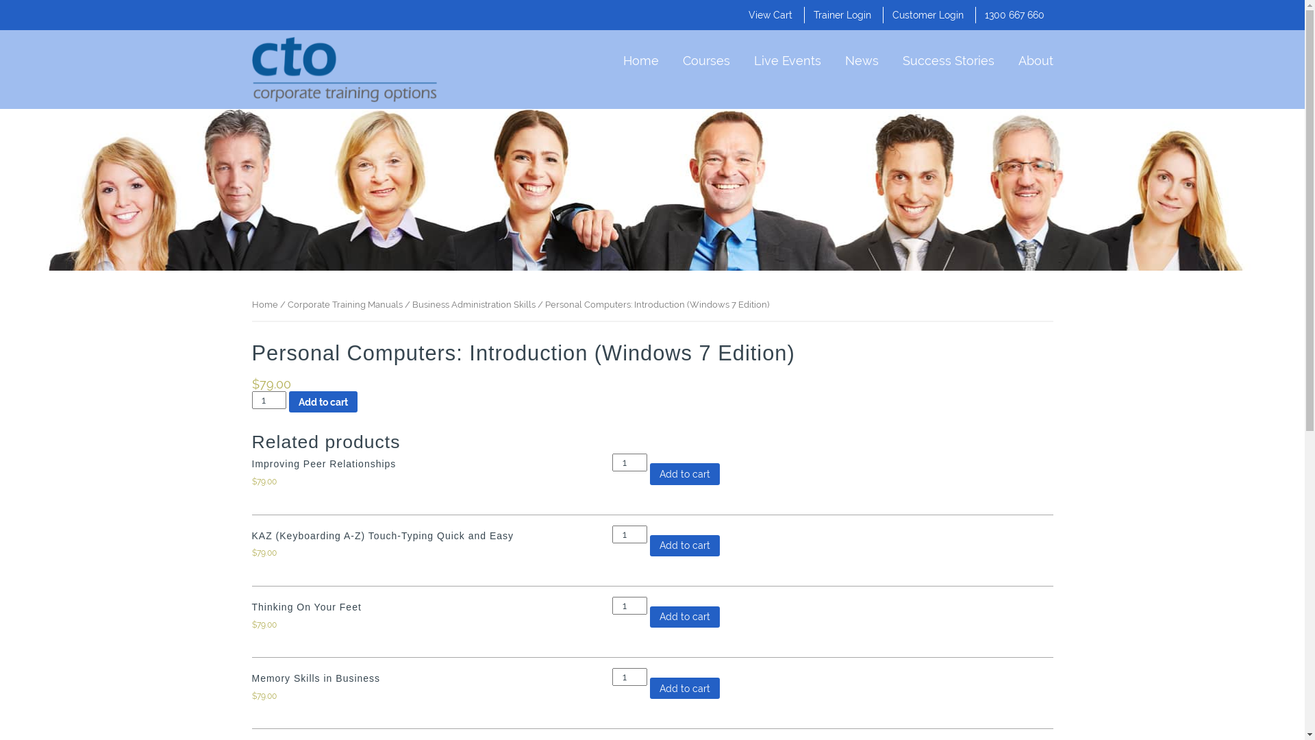 This screenshot has height=740, width=1315. What do you see at coordinates (1036, 59) in the screenshot?
I see `About` at bounding box center [1036, 59].